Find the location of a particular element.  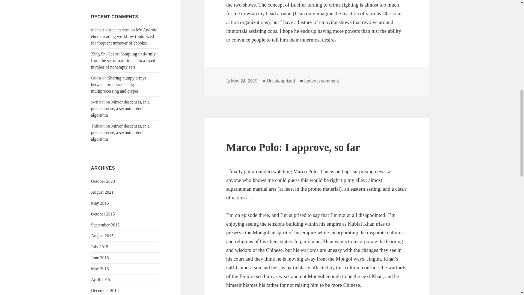

September 2015 is located at coordinates (105, 225).